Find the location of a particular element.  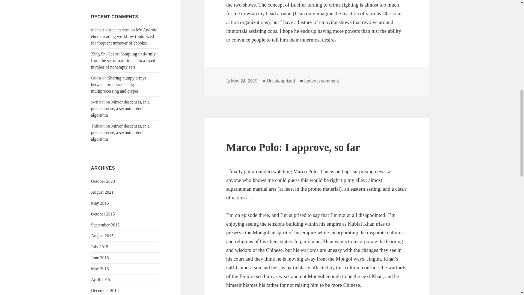

September 2015 is located at coordinates (105, 225).